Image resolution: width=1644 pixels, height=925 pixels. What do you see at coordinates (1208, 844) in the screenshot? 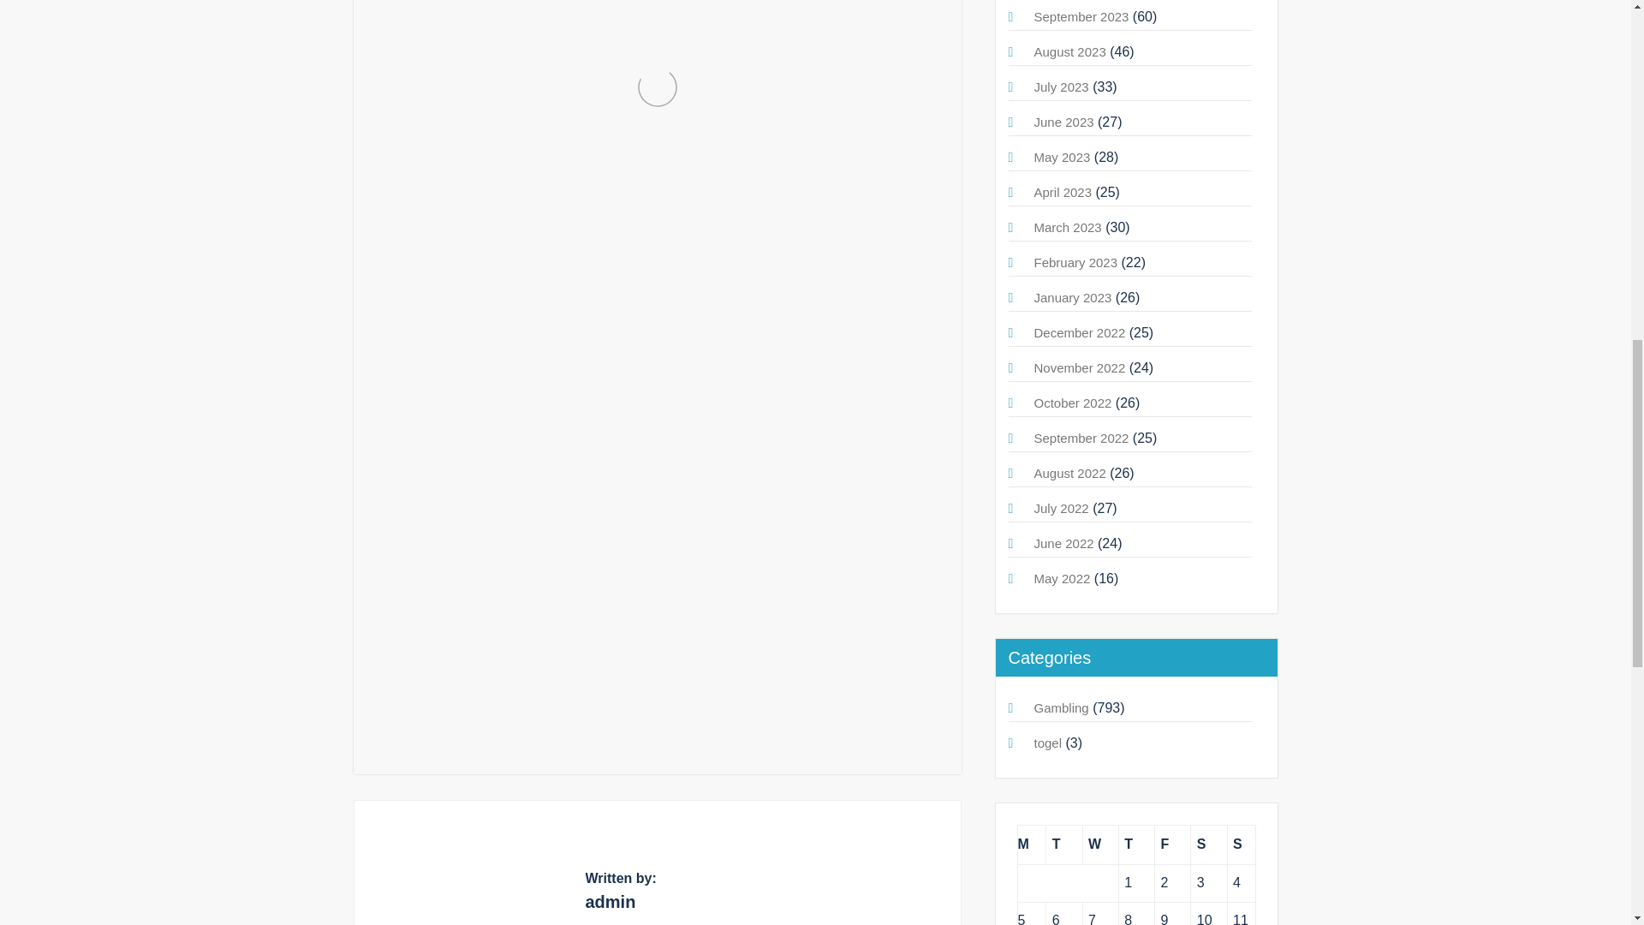
I see `Saturday` at bounding box center [1208, 844].